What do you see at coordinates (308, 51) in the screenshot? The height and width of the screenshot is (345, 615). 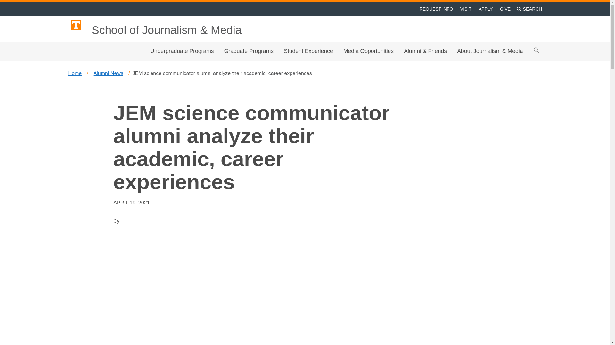 I see `Student Experience` at bounding box center [308, 51].